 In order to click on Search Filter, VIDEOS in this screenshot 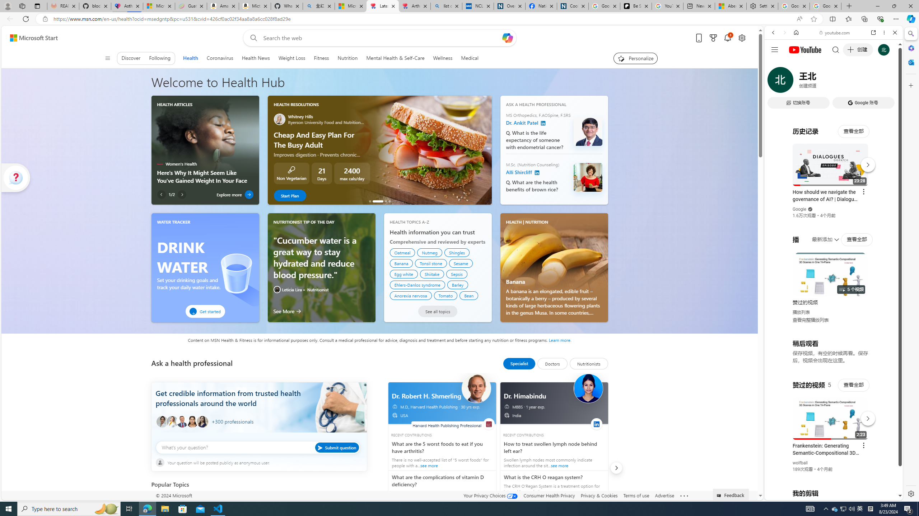, I will do `click(821, 82)`.